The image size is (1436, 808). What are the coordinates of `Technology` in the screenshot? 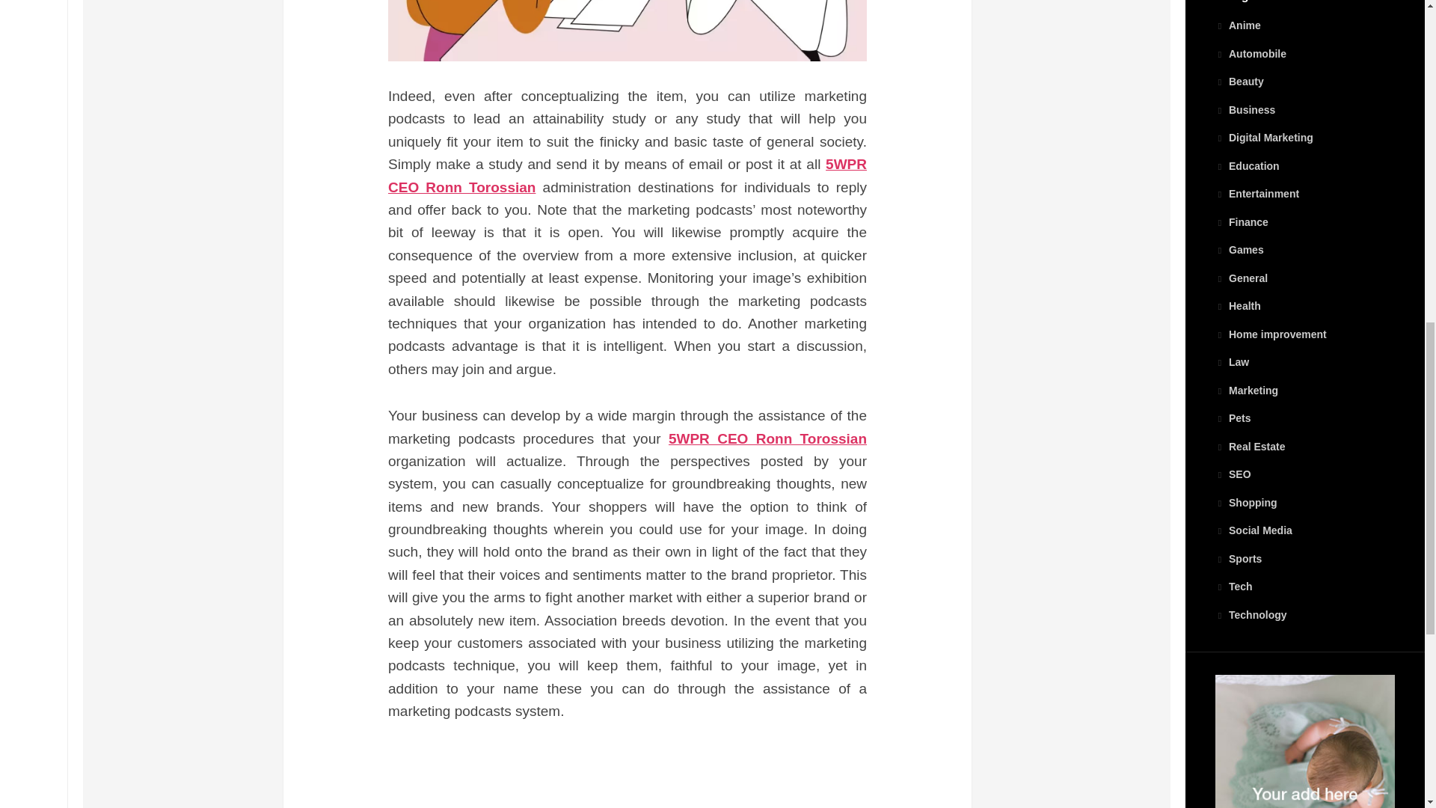 It's located at (1251, 615).